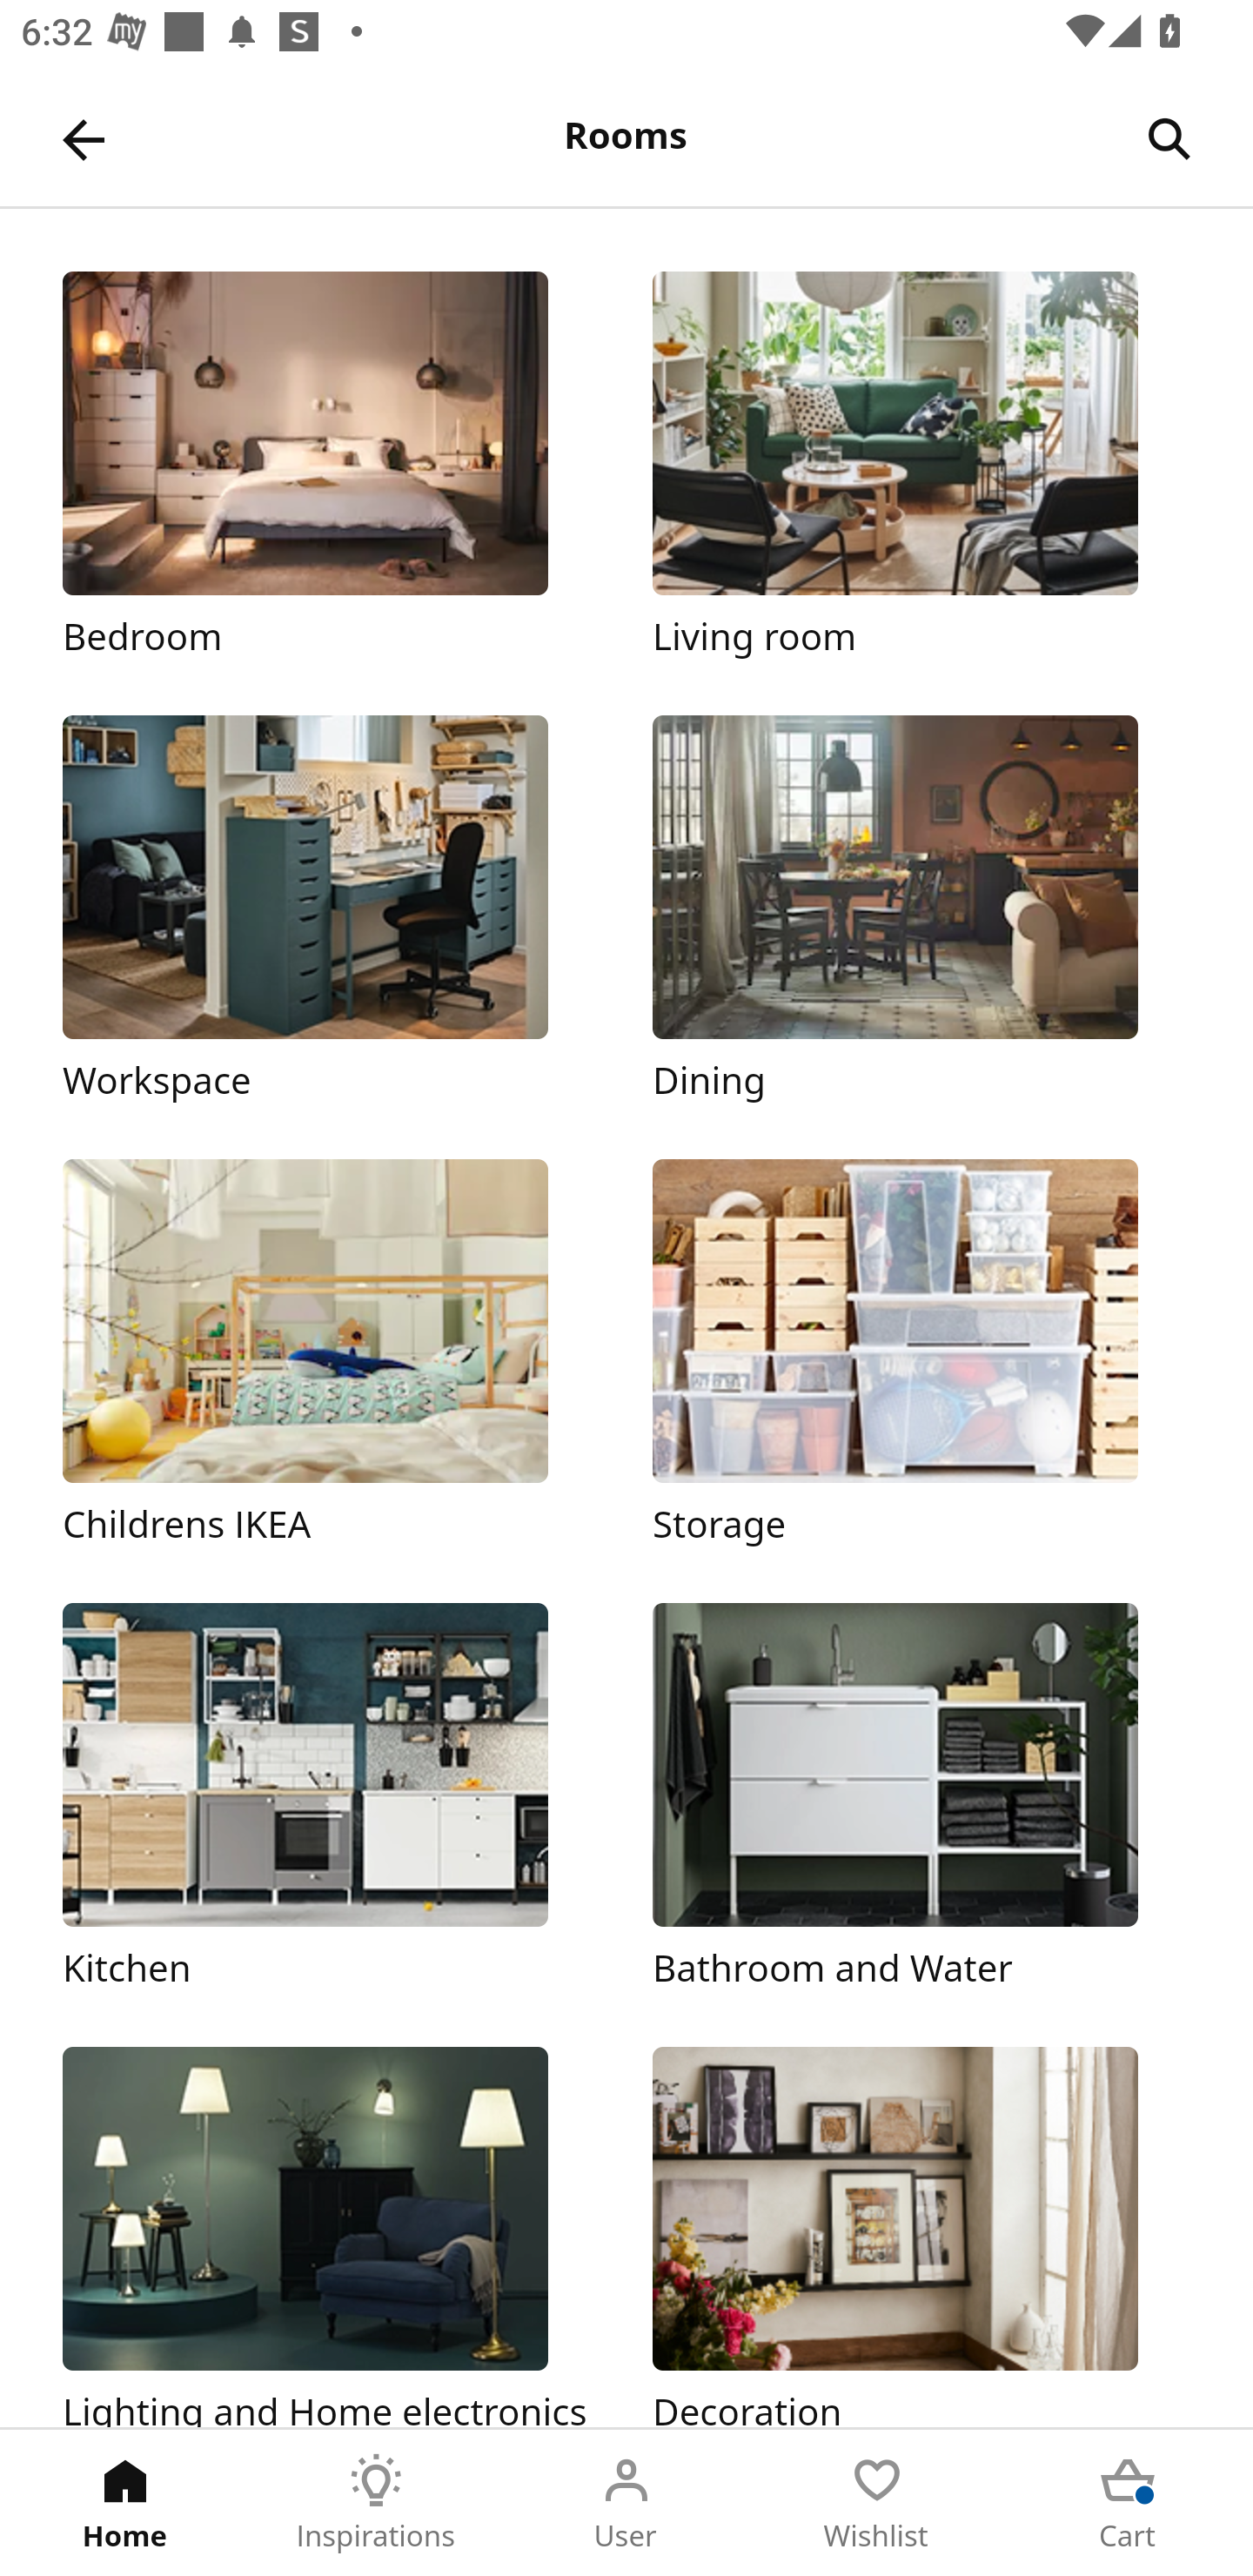 This screenshot has width=1253, height=2576. I want to click on Bathroom and Water, so click(921, 1798).